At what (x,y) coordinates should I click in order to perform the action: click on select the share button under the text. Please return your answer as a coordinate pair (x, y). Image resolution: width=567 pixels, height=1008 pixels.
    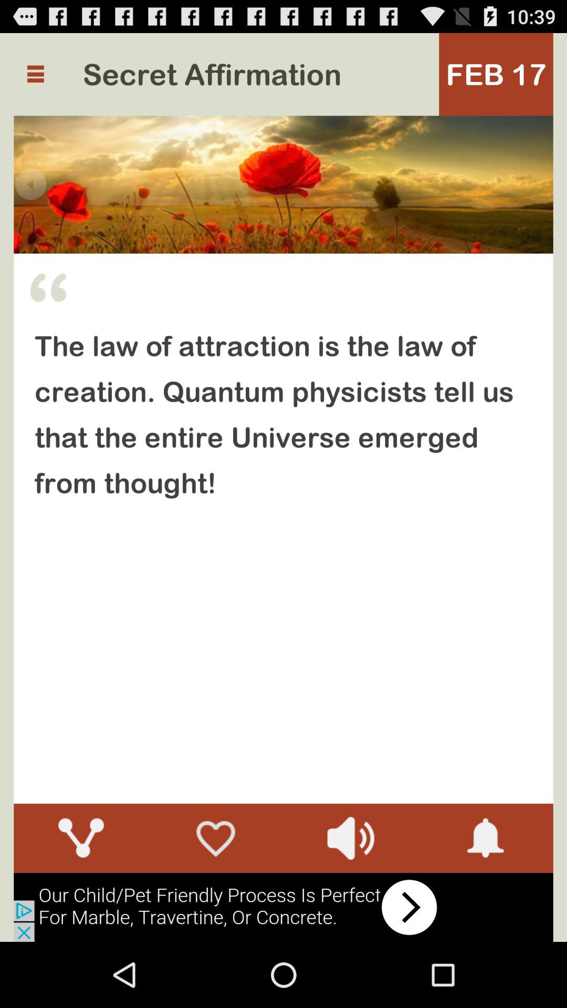
    Looking at the image, I should click on (81, 838).